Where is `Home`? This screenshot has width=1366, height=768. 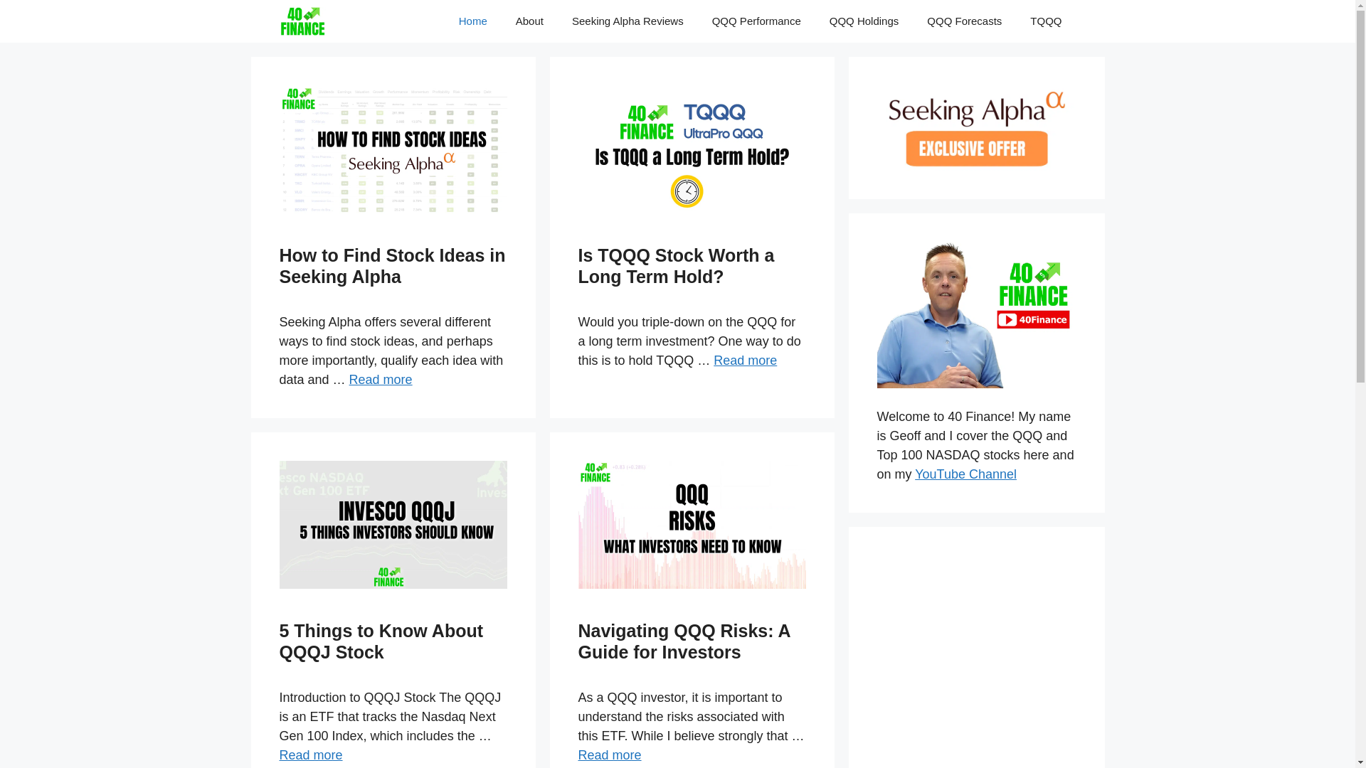 Home is located at coordinates (473, 21).